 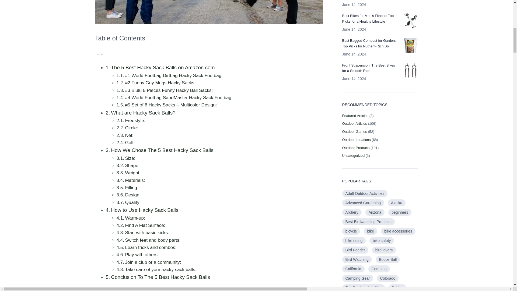 What do you see at coordinates (133, 173) in the screenshot?
I see `Weight: ` at bounding box center [133, 173].